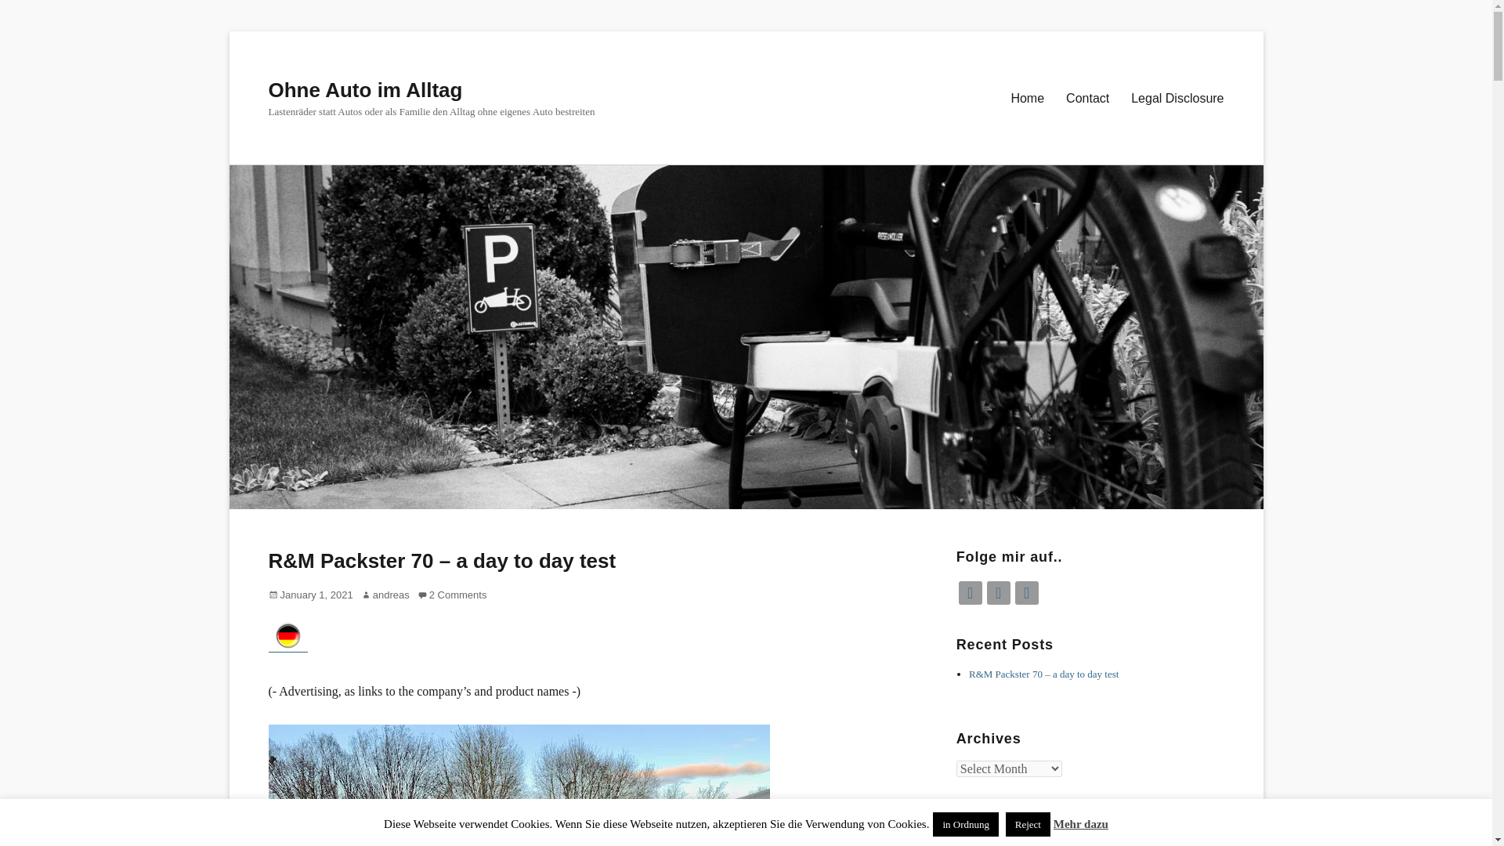 The height and width of the screenshot is (846, 1504). Describe the element at coordinates (385, 594) in the screenshot. I see `andreas` at that location.